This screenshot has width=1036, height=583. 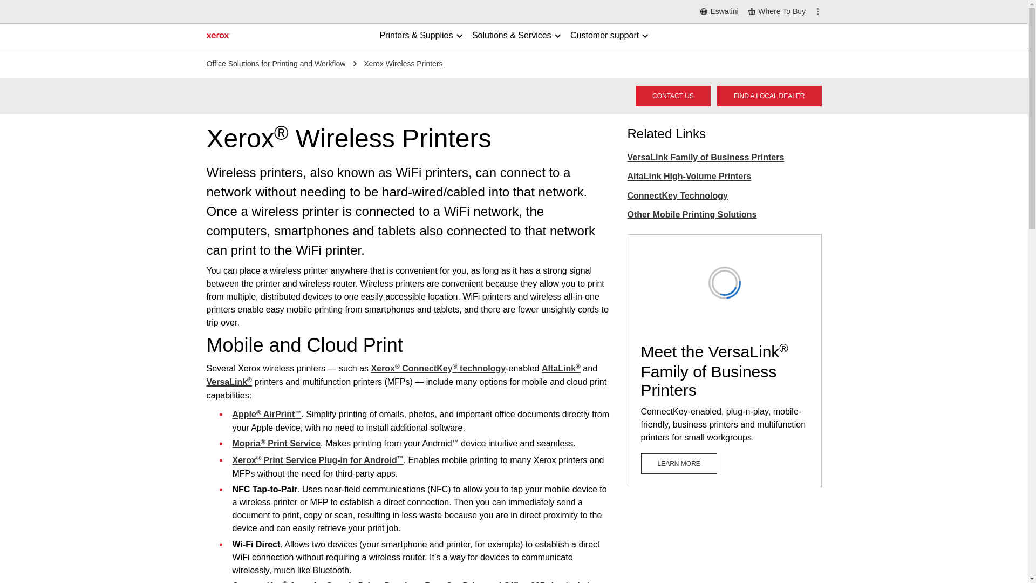 I want to click on Where To Buy, so click(x=777, y=12).